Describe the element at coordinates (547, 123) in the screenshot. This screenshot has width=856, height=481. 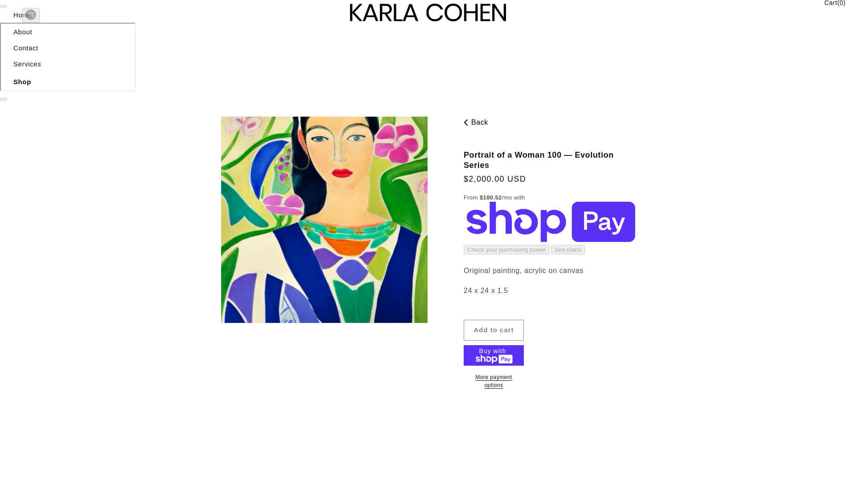
I see `Back` at that location.